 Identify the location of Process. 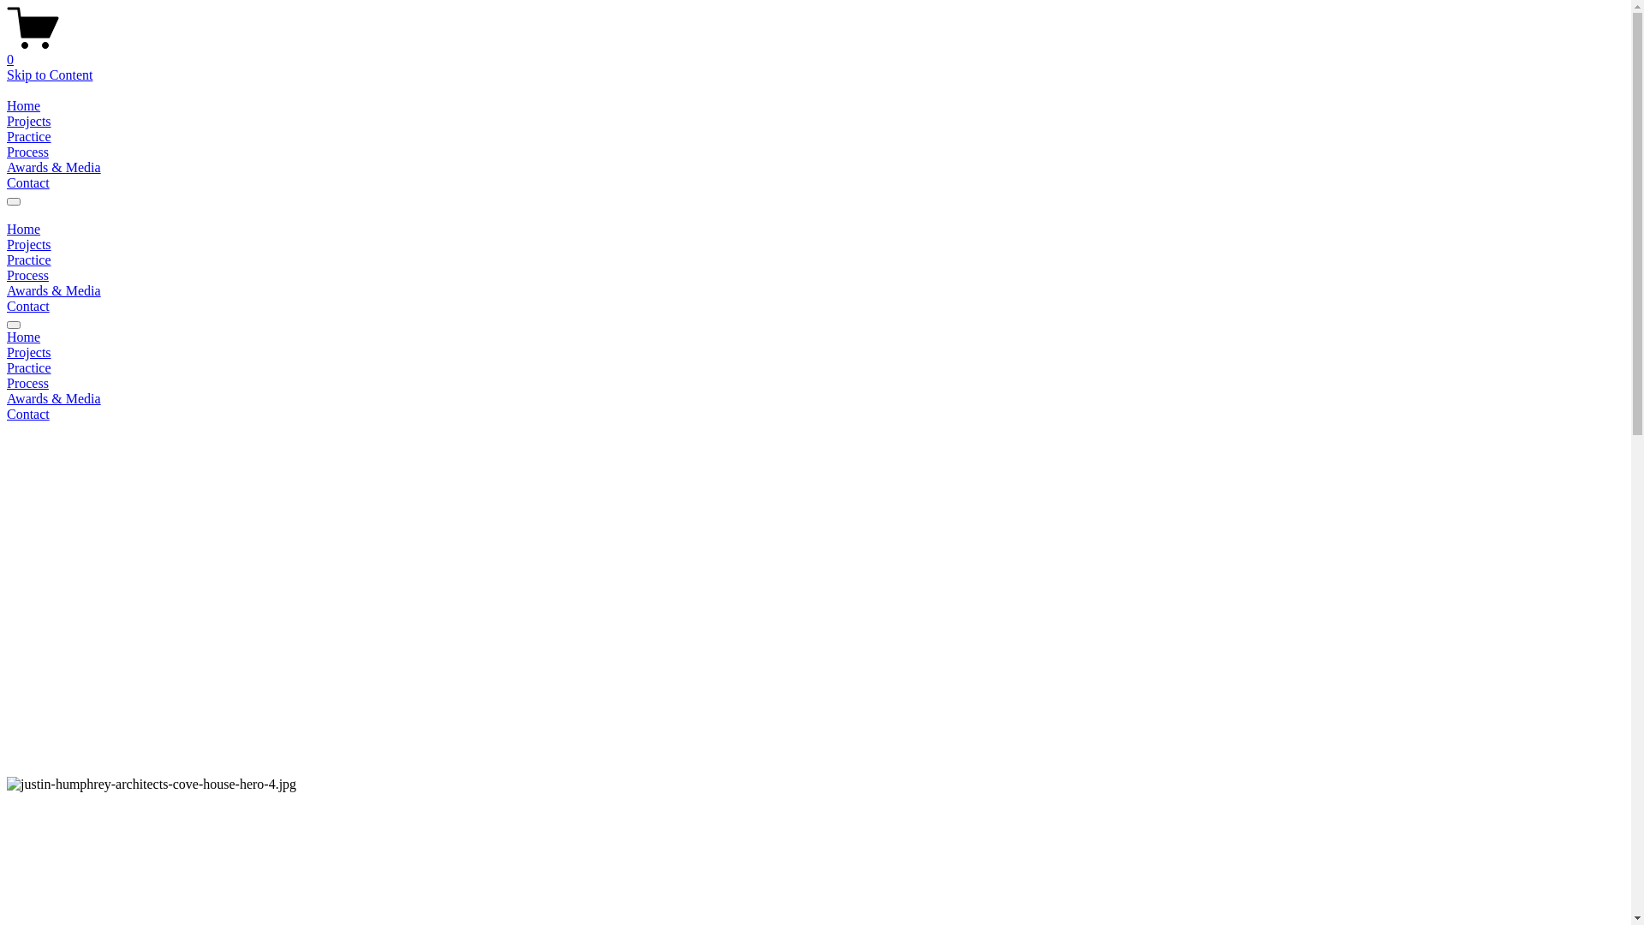
(27, 152).